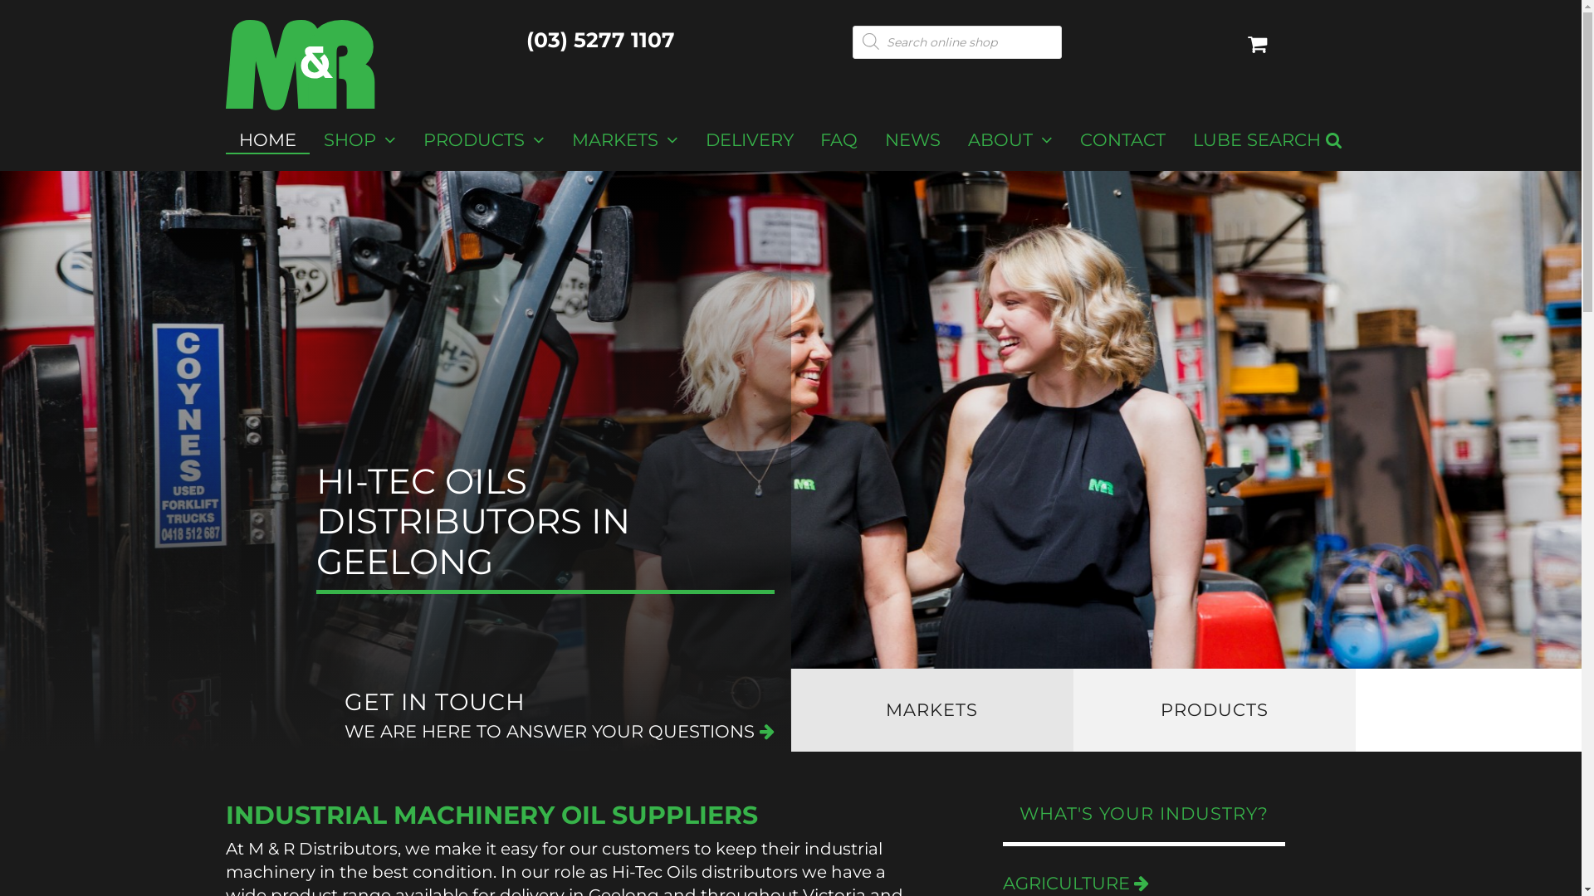 This screenshot has height=896, width=1594. What do you see at coordinates (1123, 140) in the screenshot?
I see `CONTACT` at bounding box center [1123, 140].